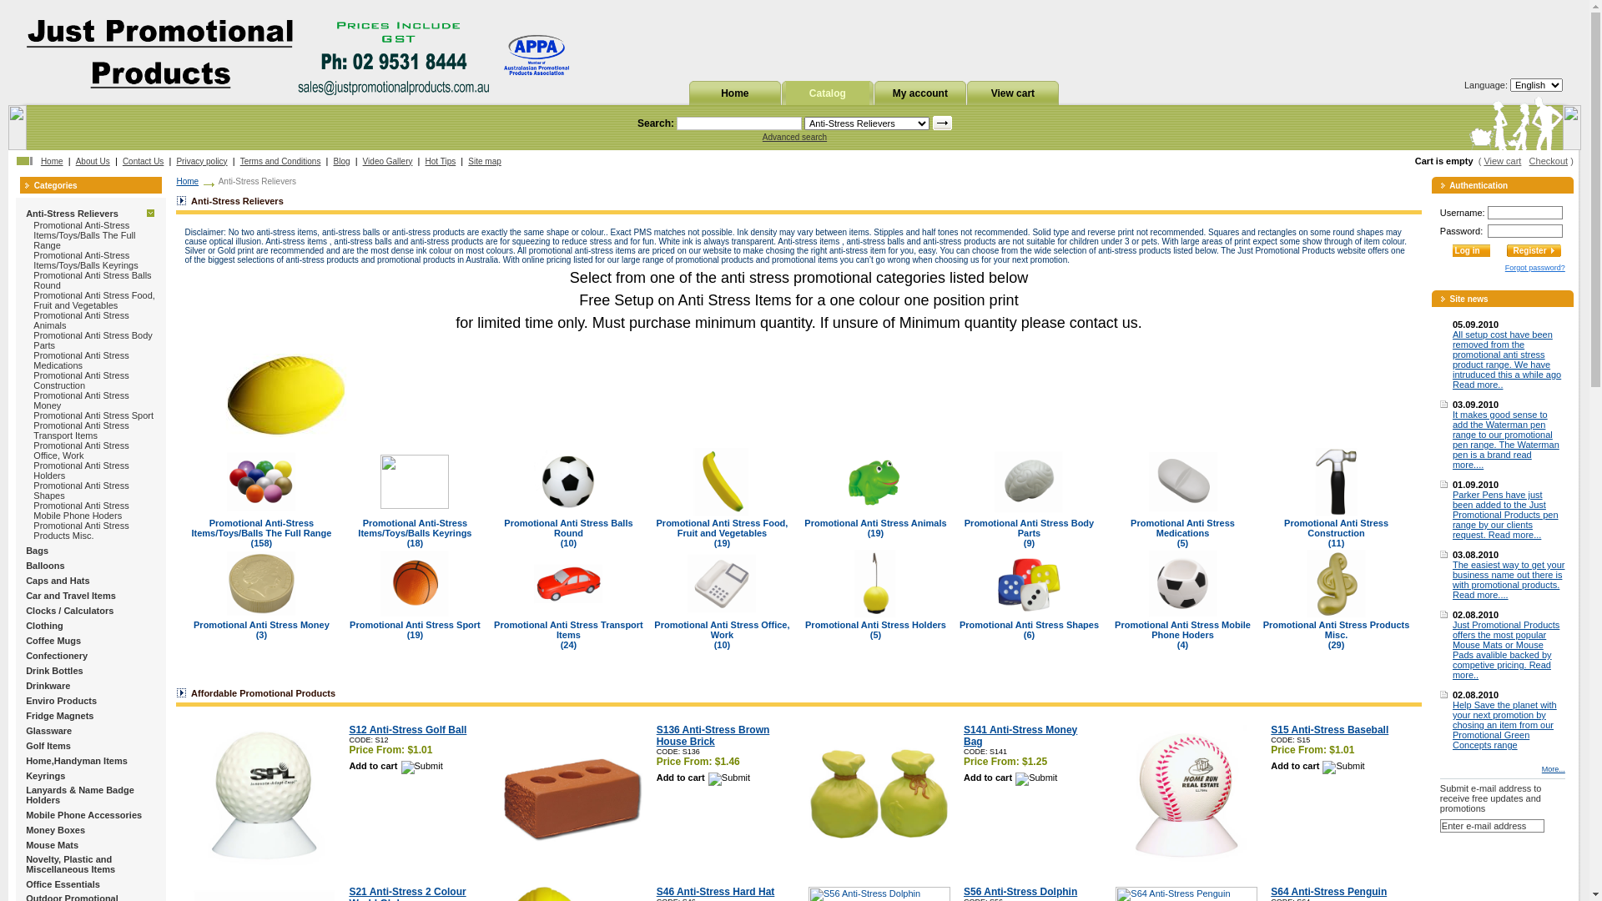 The height and width of the screenshot is (901, 1602). I want to click on Home,Handyman Items, so click(77, 761).